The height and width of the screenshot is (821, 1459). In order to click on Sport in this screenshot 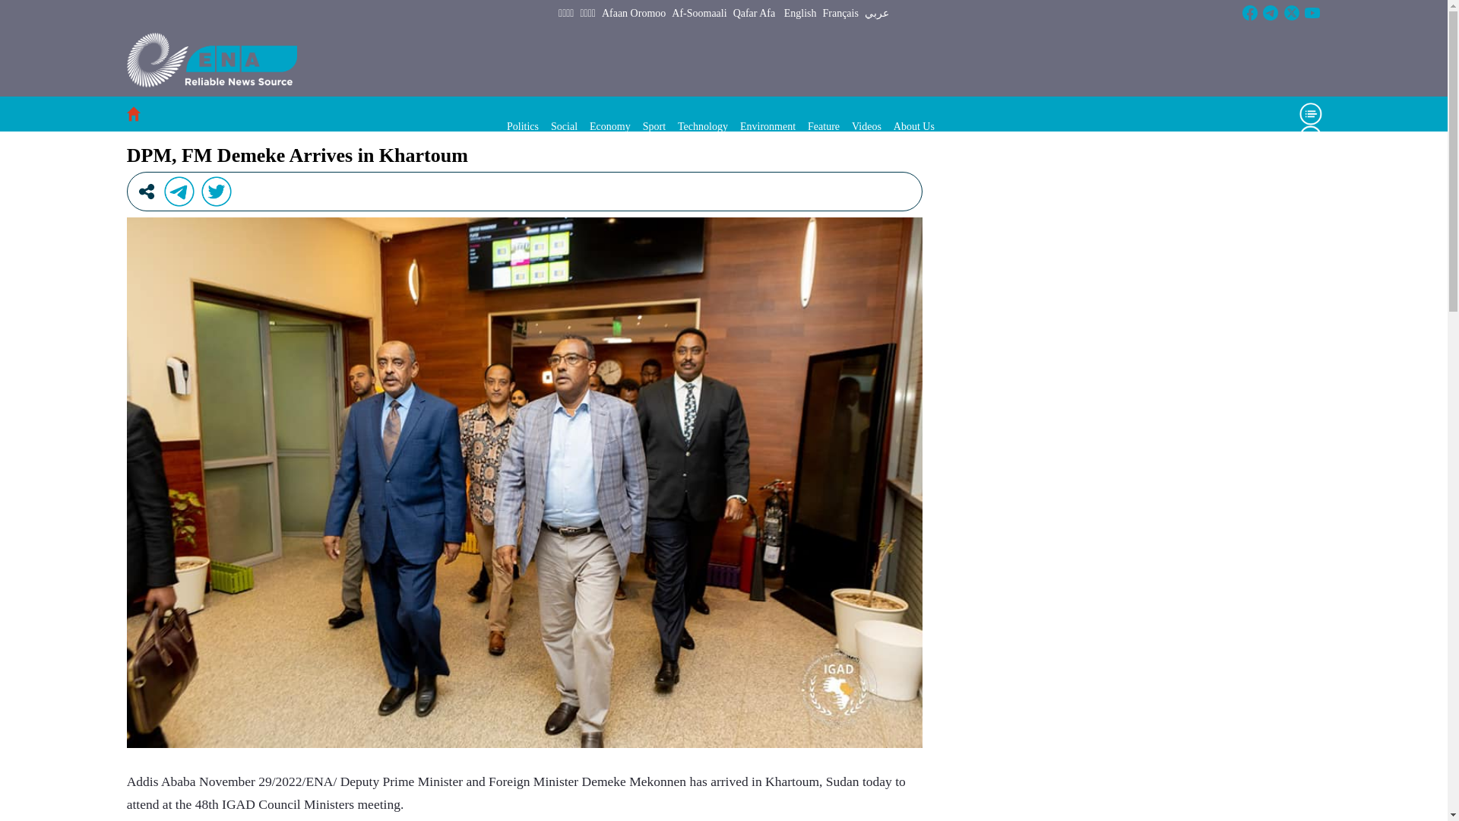, I will do `click(654, 126)`.